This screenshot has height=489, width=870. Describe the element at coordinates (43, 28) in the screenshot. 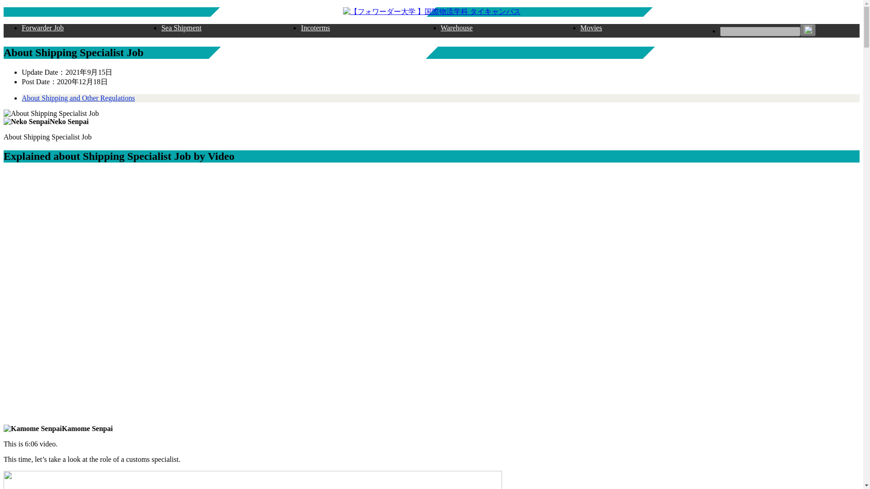

I see `Forwarder Job` at that location.